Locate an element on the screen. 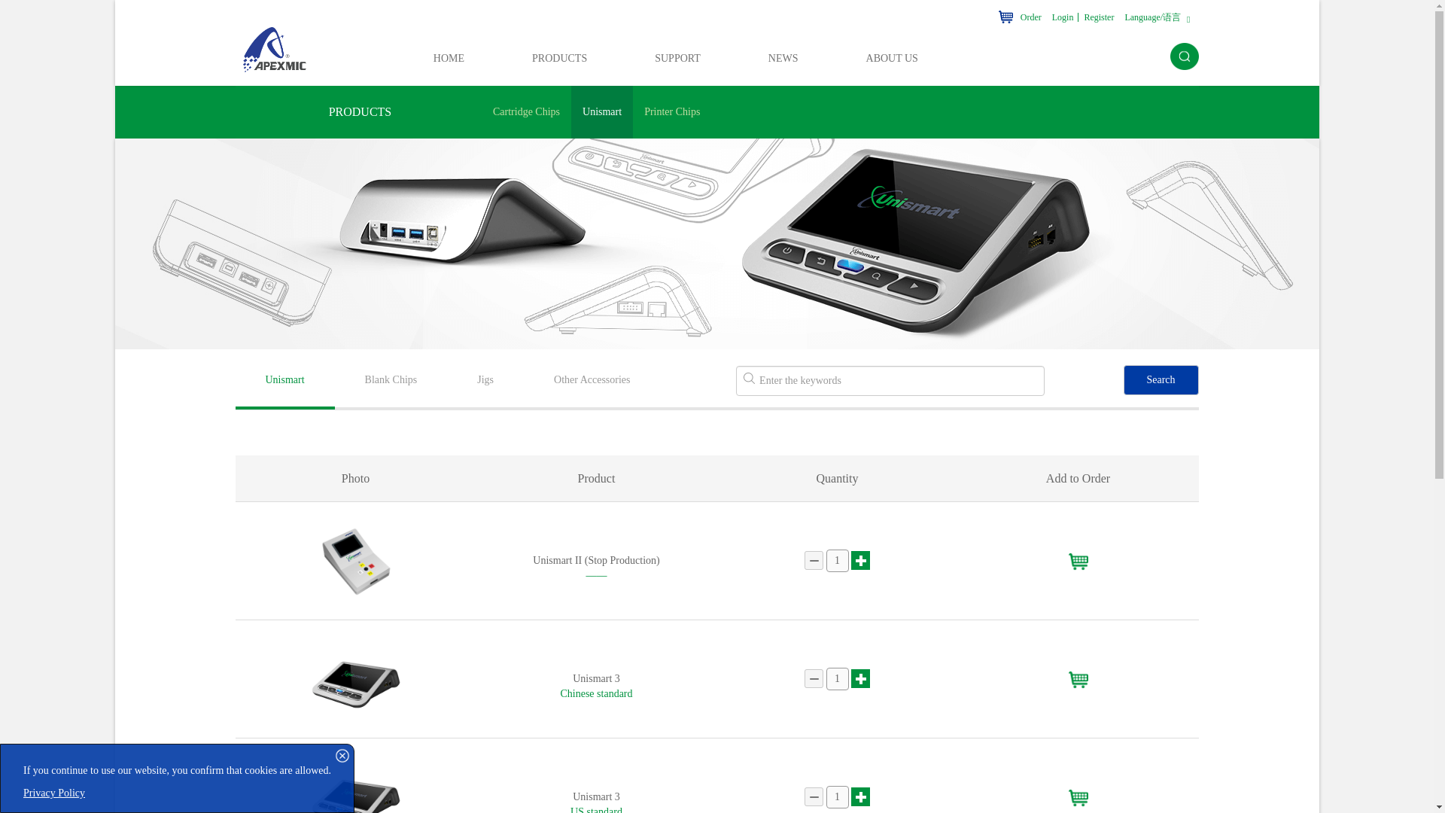 This screenshot has width=1445, height=813. Order is located at coordinates (1020, 13).